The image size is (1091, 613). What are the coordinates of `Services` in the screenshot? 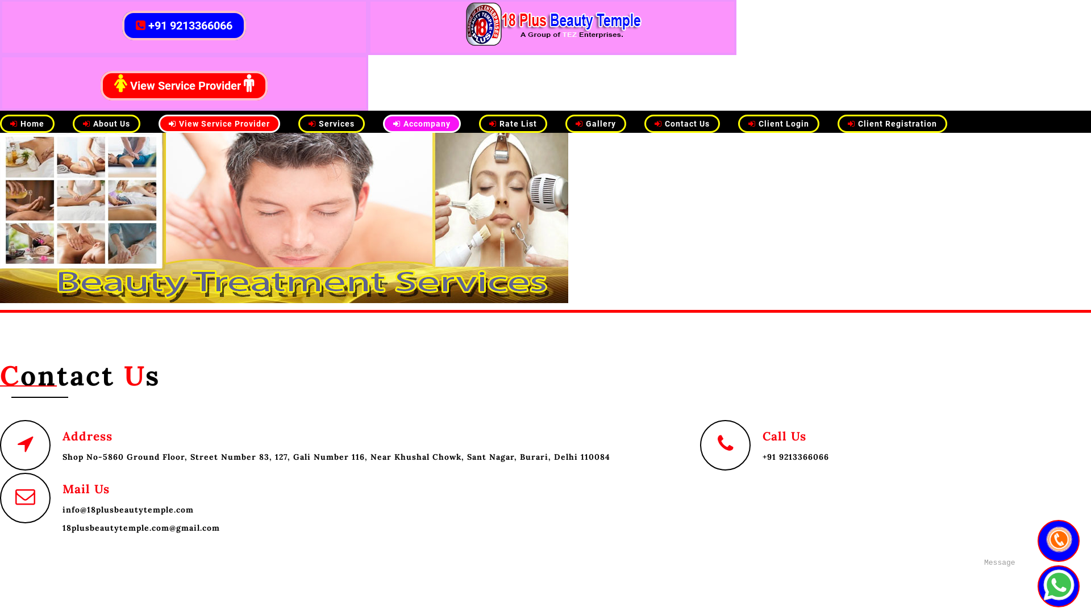 It's located at (332, 124).